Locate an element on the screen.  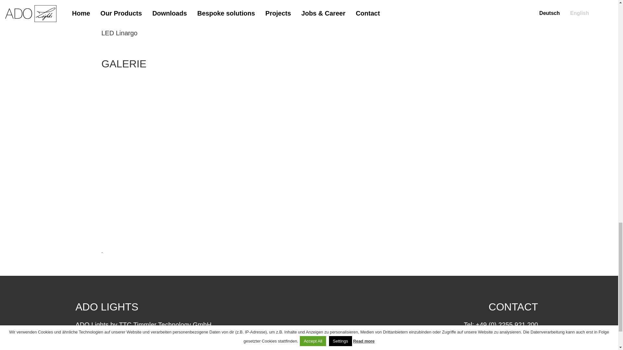
LED WallWasher is located at coordinates (125, 3).